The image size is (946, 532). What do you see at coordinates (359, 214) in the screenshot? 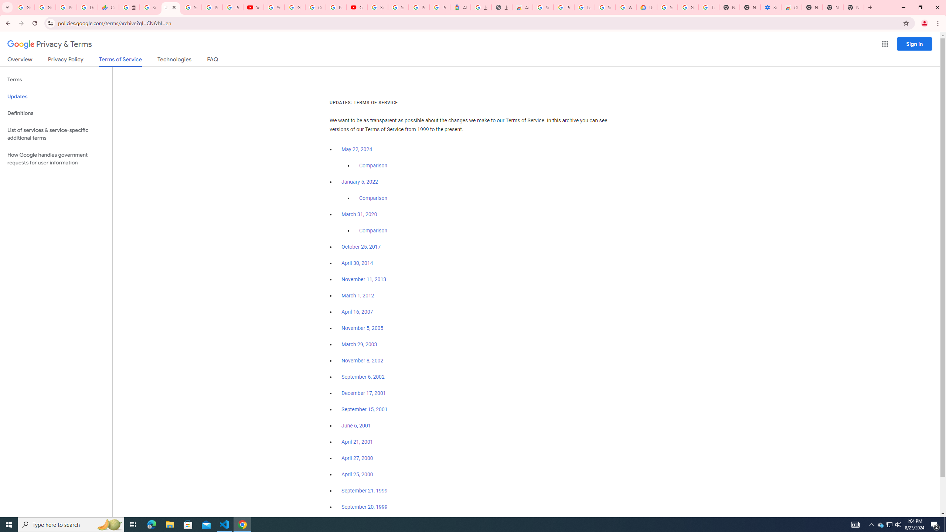
I see `March 31, 2020` at bounding box center [359, 214].